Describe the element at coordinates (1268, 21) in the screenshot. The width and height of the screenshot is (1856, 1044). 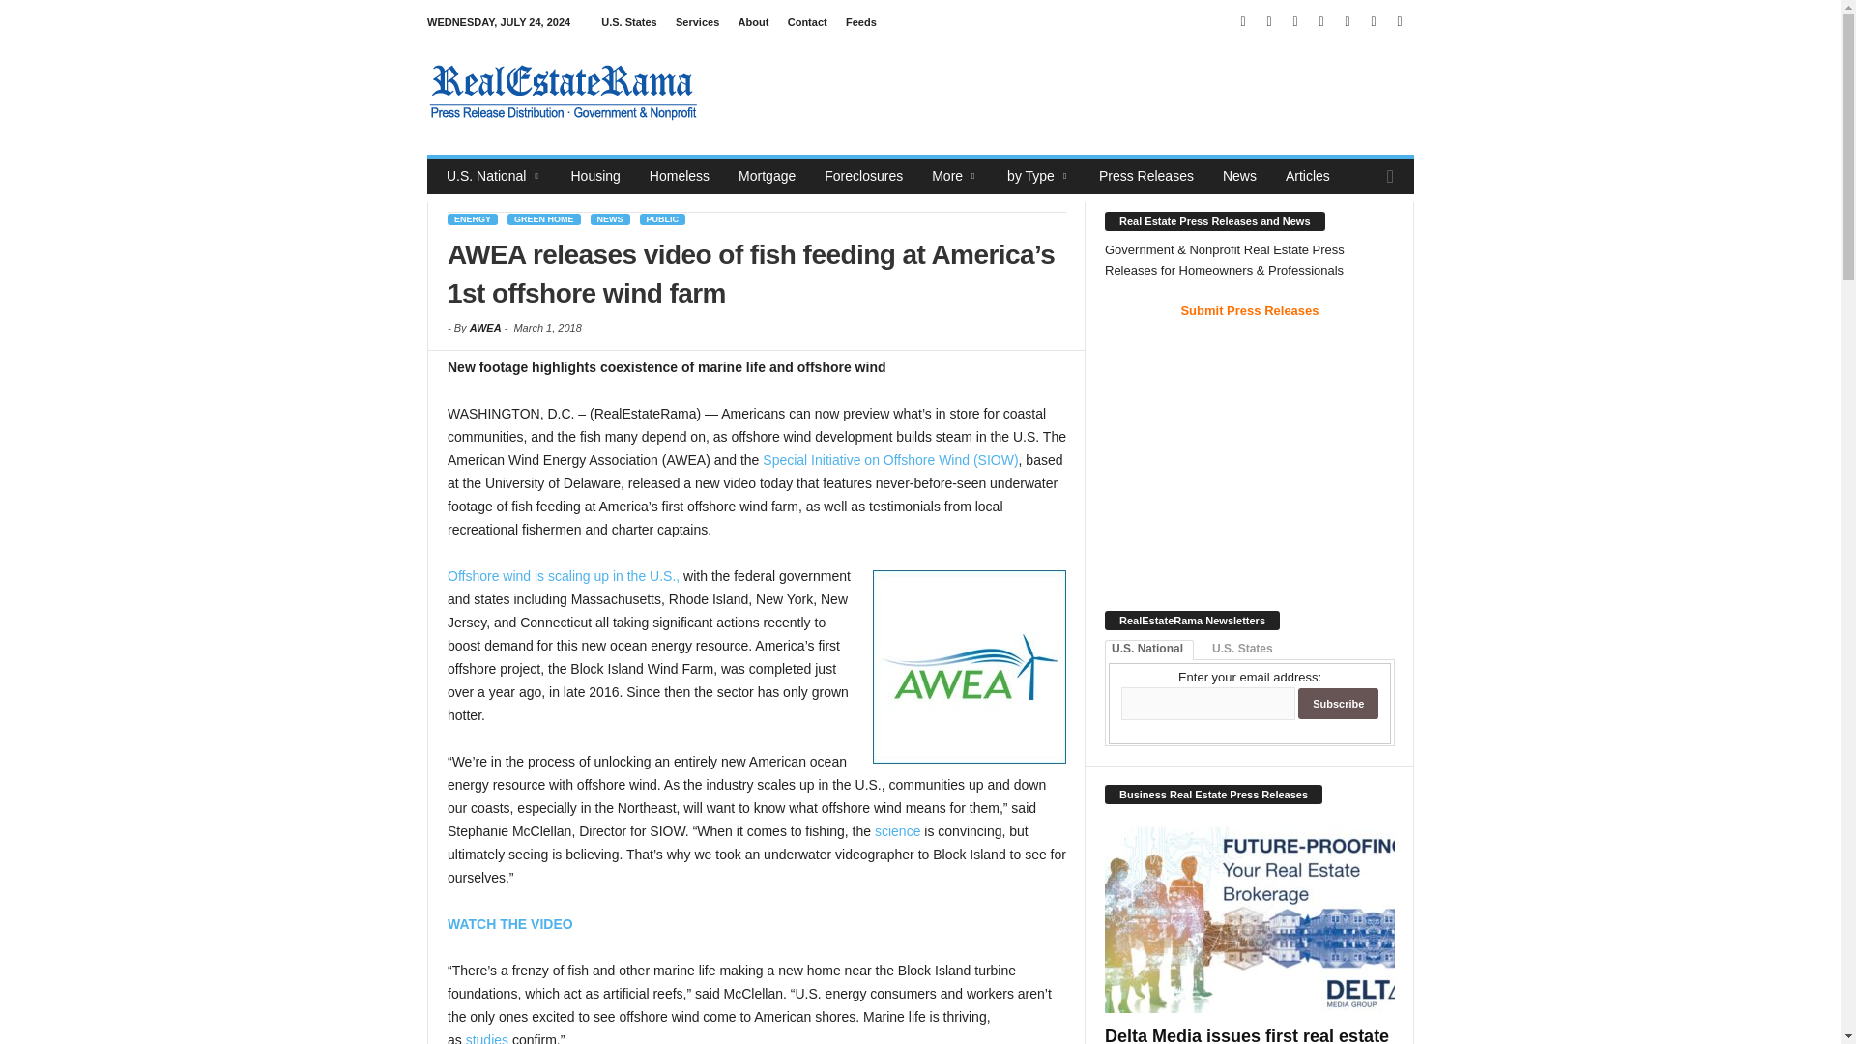
I see `Linkedin` at that location.